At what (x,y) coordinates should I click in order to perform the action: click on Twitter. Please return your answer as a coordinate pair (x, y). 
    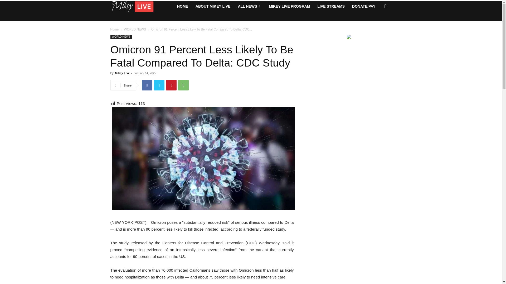
    Looking at the image, I should click on (159, 85).